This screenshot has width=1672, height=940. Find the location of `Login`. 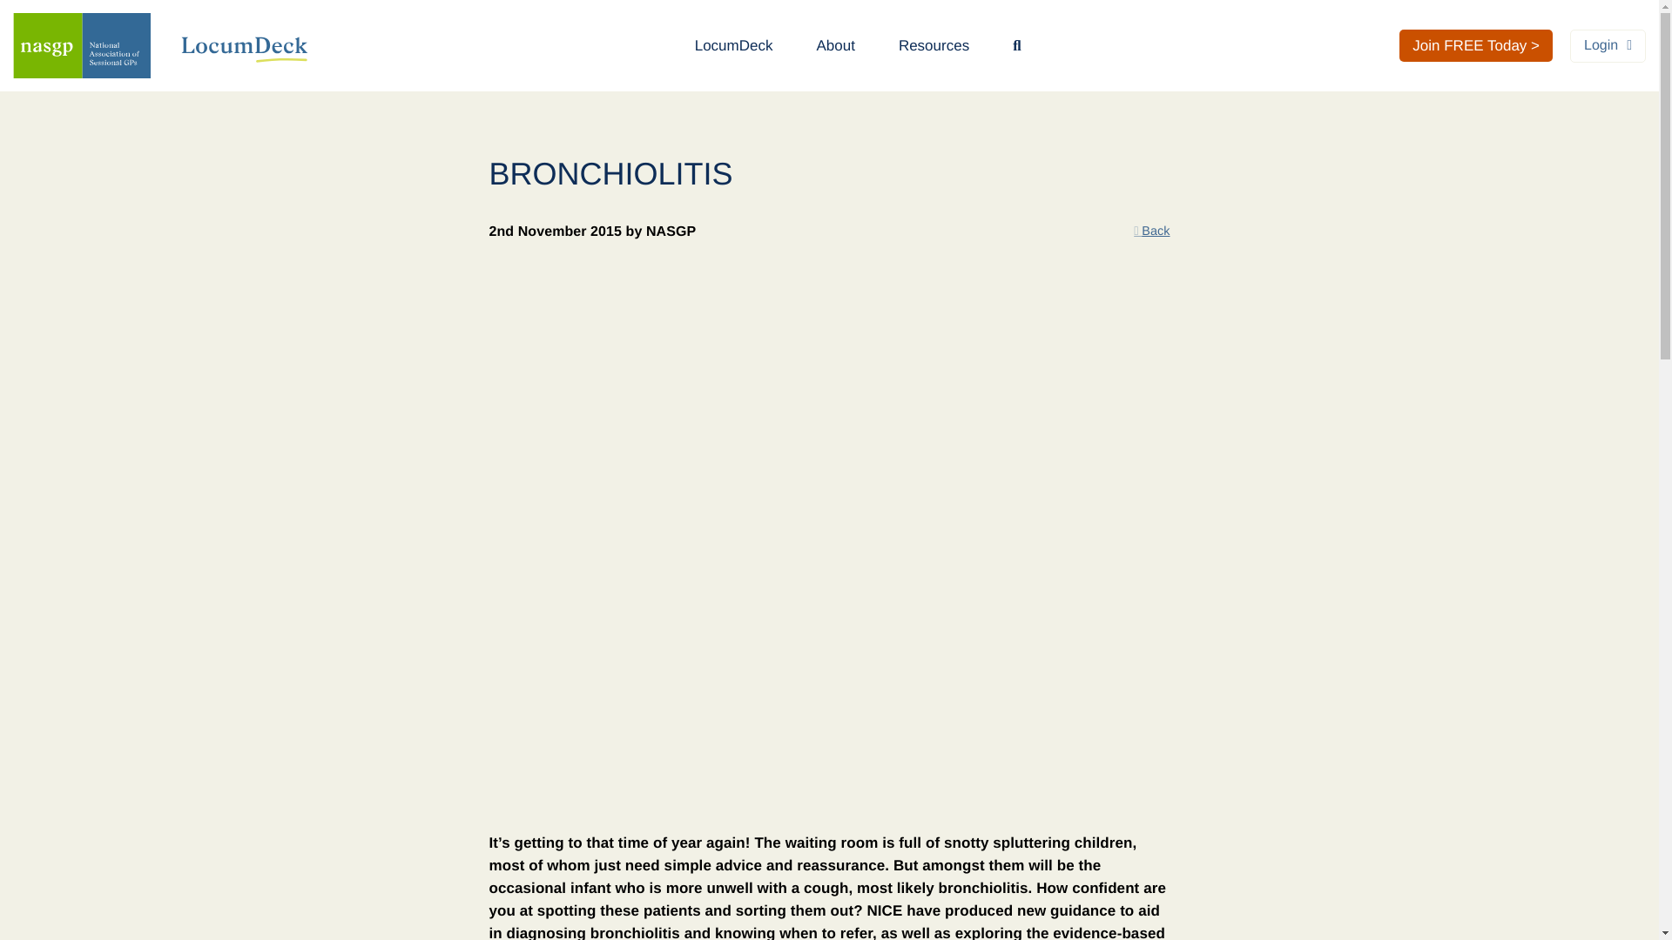

Login is located at coordinates (1608, 45).